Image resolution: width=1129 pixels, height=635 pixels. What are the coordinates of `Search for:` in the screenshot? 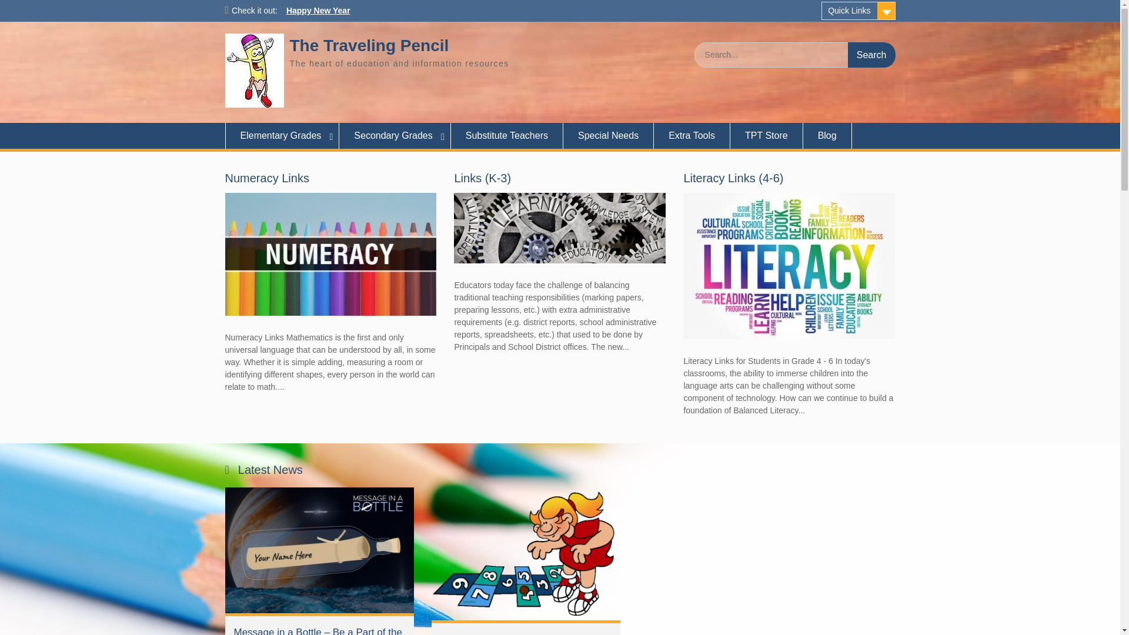 It's located at (794, 55).